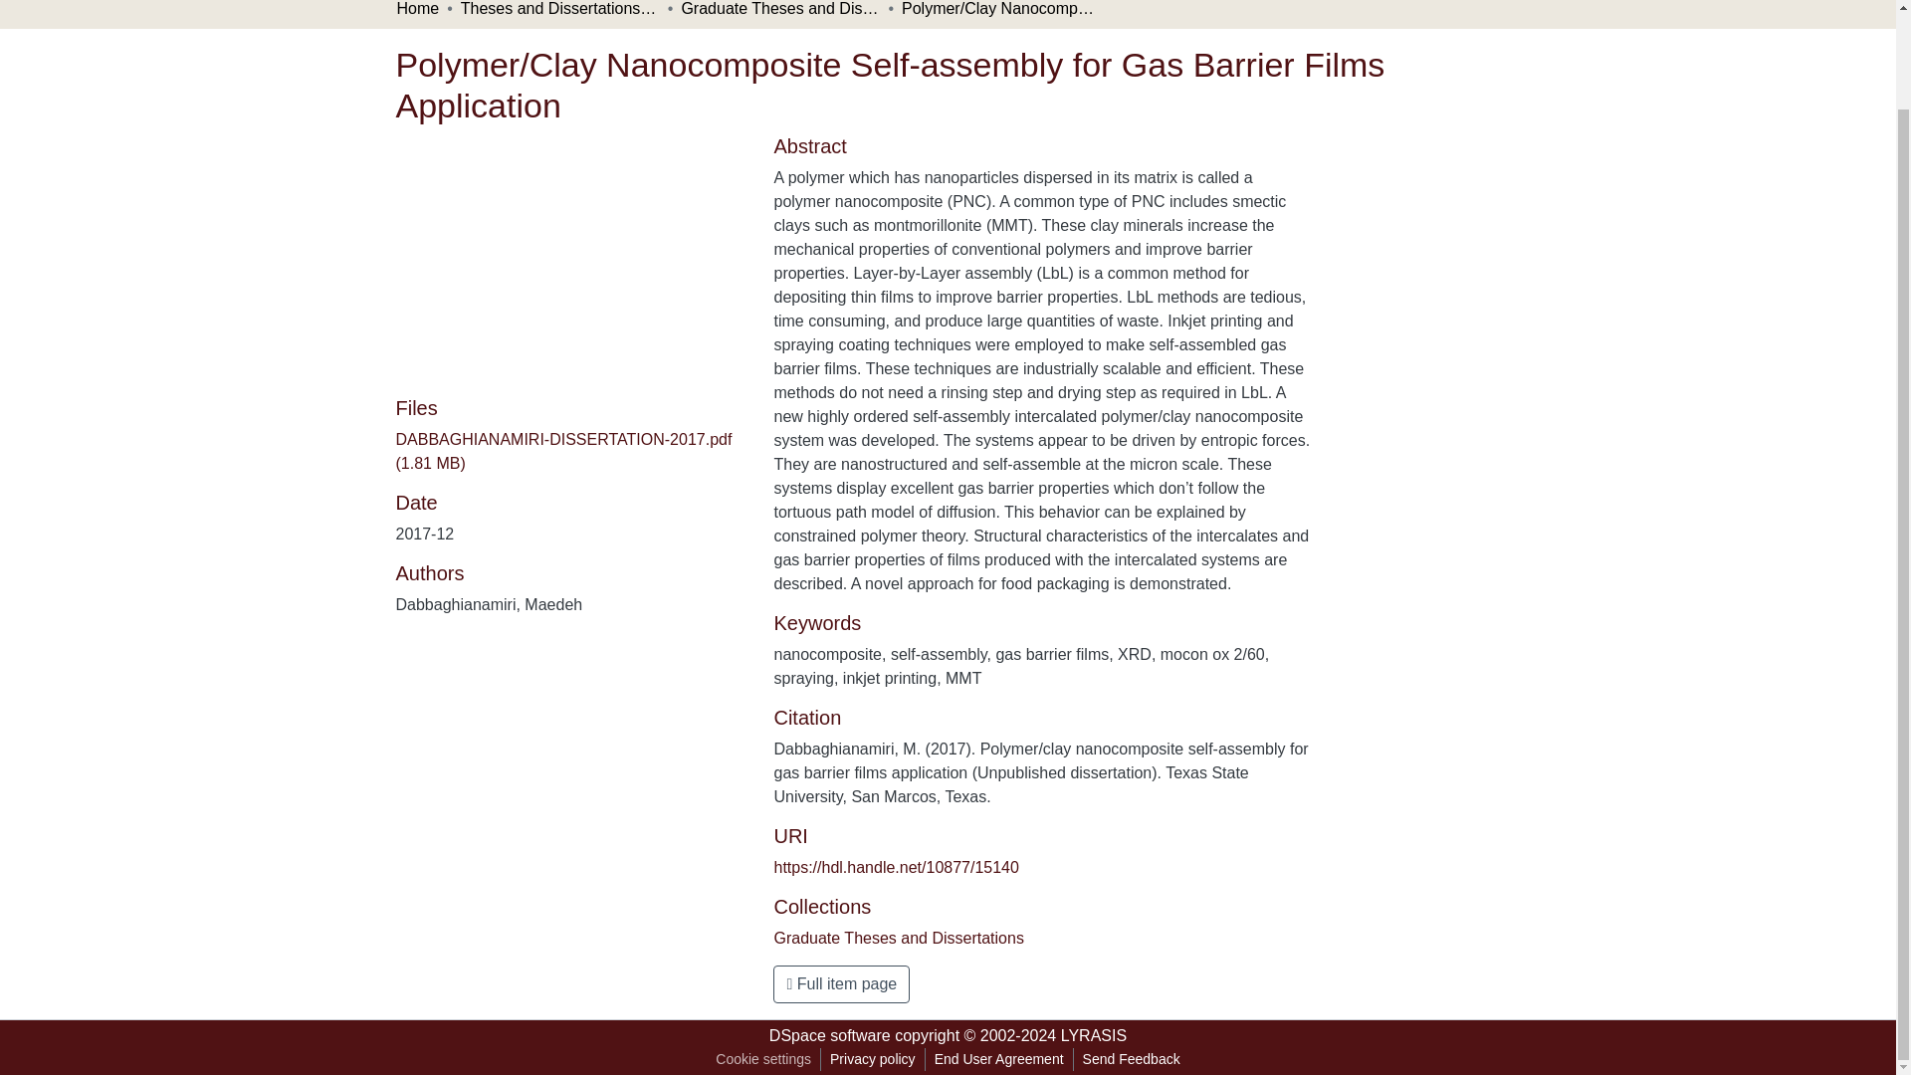  What do you see at coordinates (873, 1059) in the screenshot?
I see `Privacy policy` at bounding box center [873, 1059].